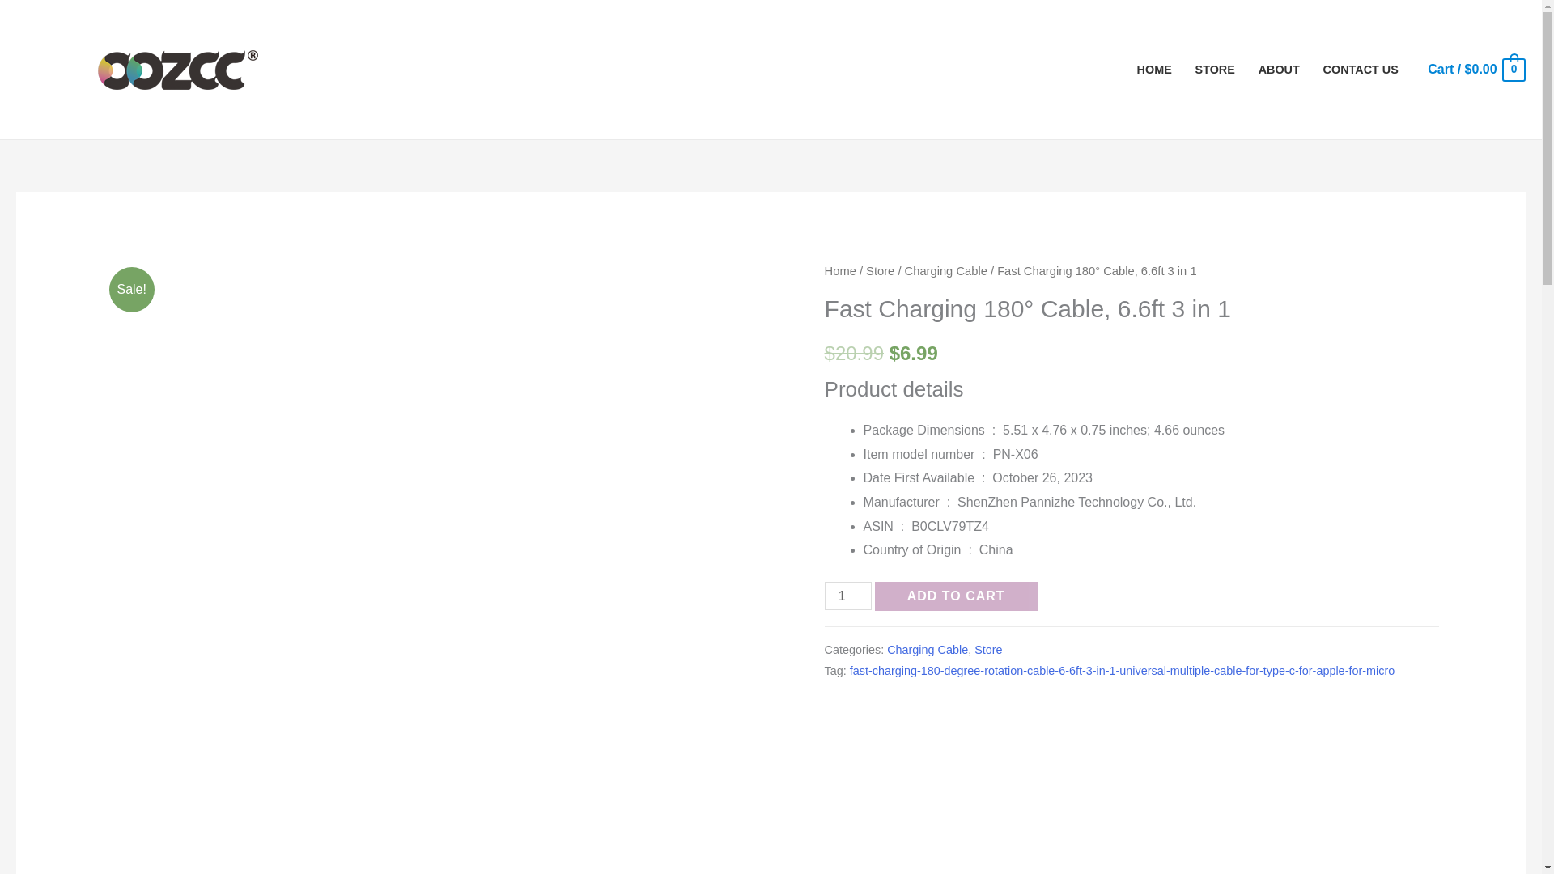 This screenshot has height=874, width=1554. What do you see at coordinates (1214, 69) in the screenshot?
I see `STORE` at bounding box center [1214, 69].